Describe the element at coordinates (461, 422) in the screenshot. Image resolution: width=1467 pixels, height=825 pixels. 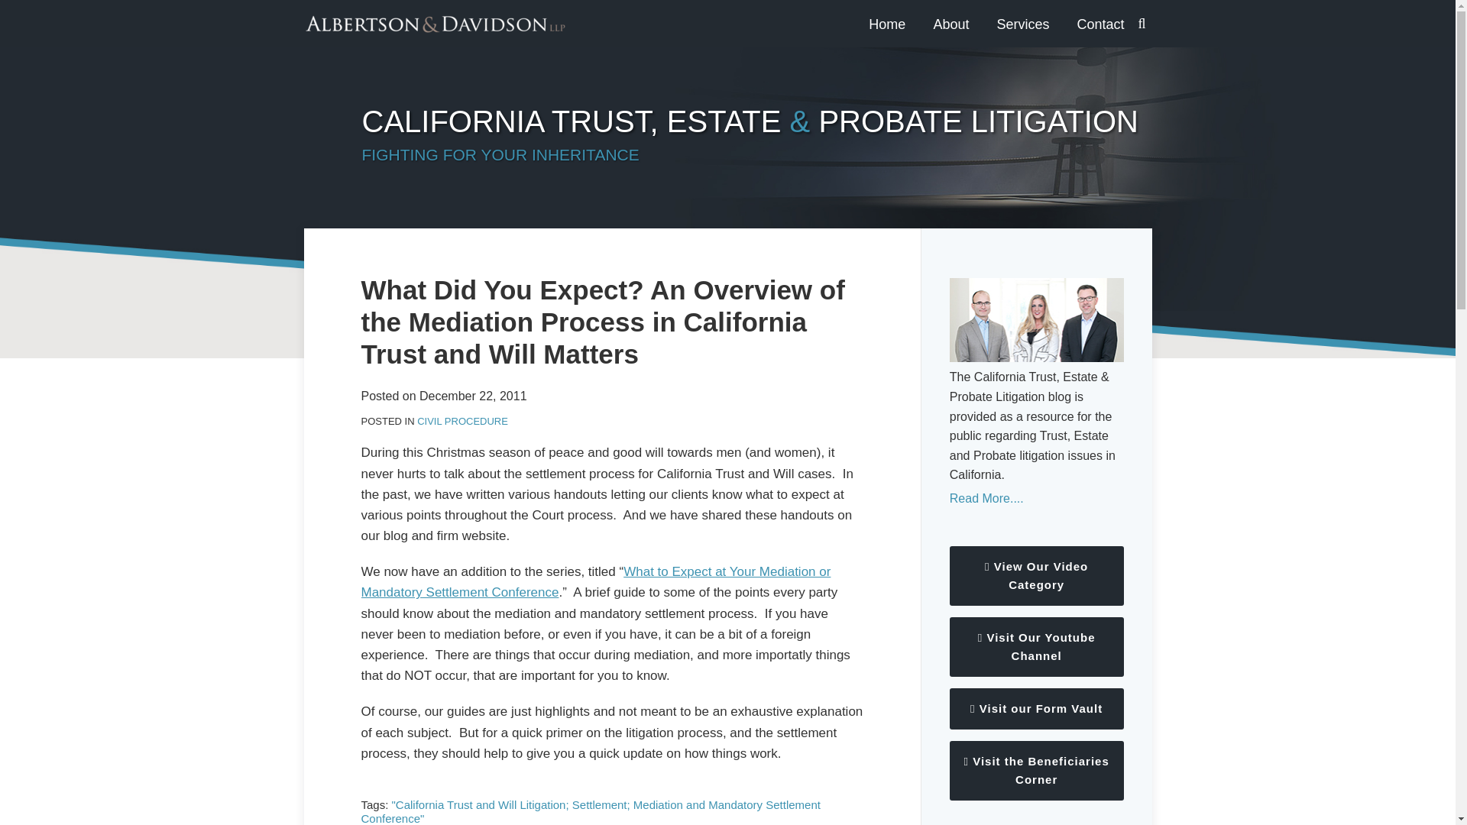
I see `CIVIL PROCEDURE` at that location.